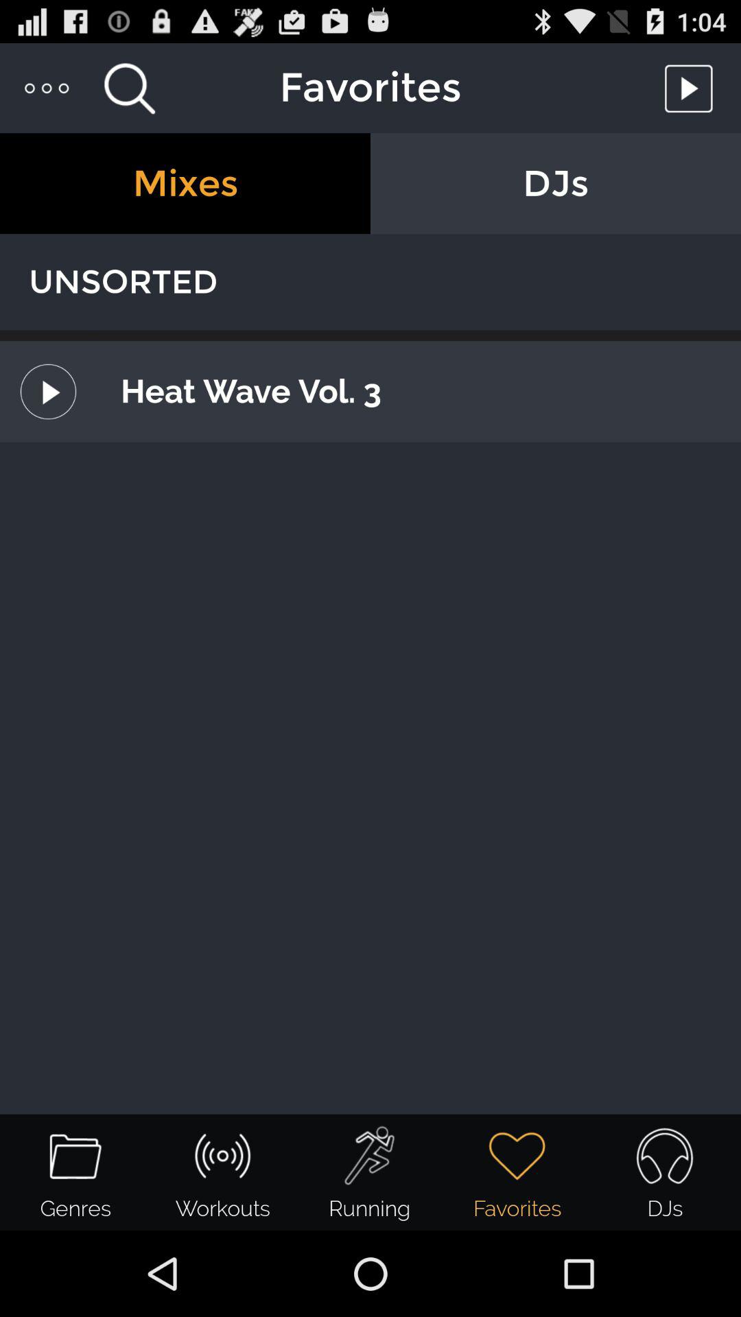 This screenshot has height=1317, width=741. Describe the element at coordinates (415, 391) in the screenshot. I see `tap heat wave vol icon` at that location.